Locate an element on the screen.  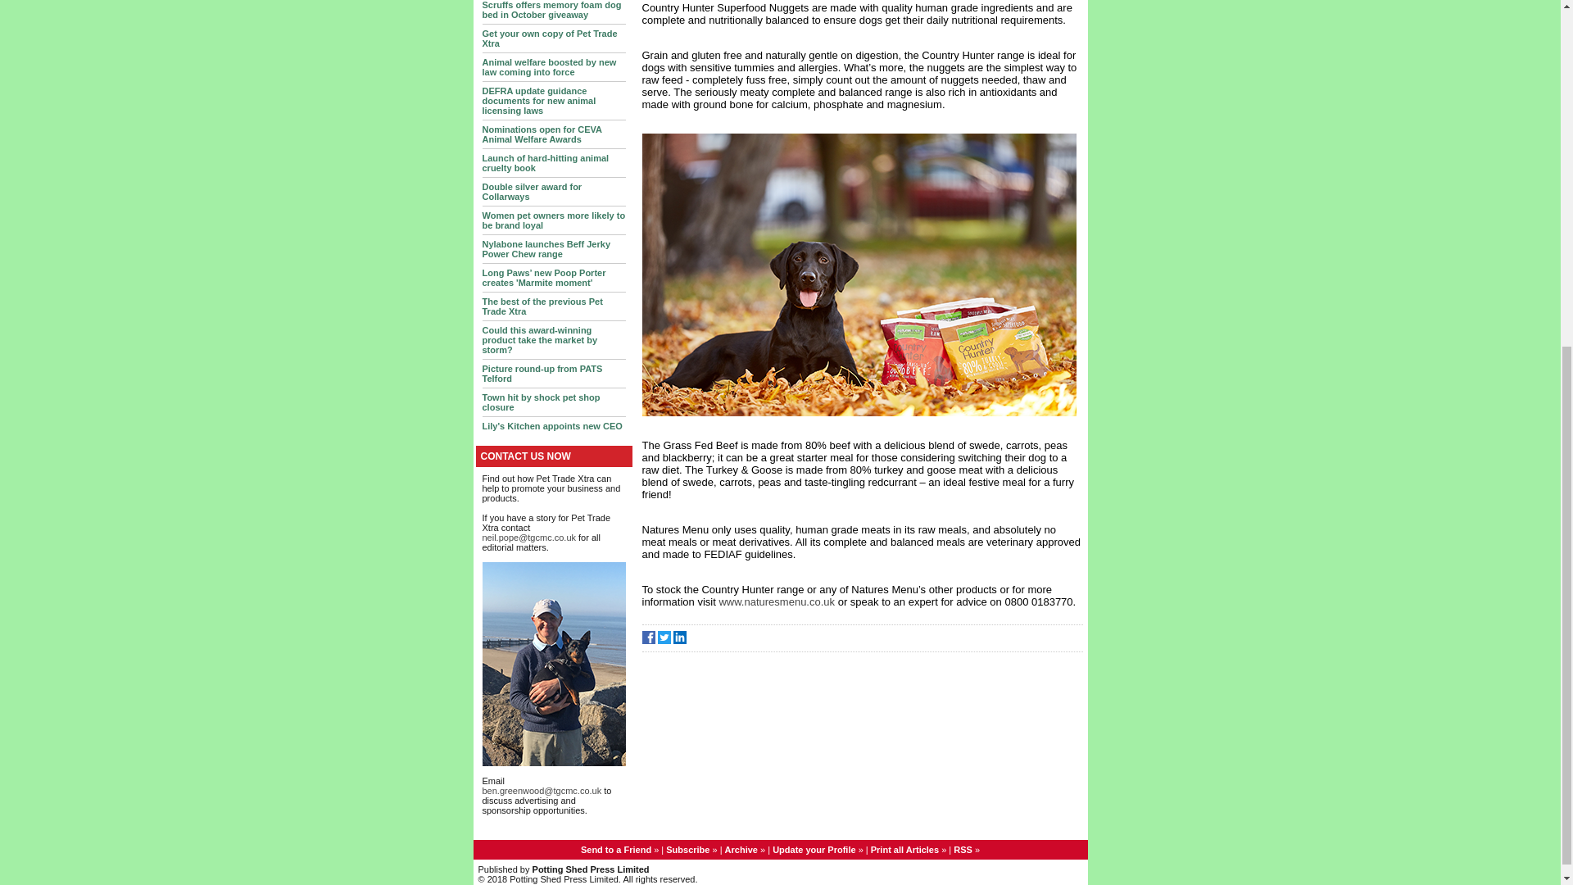
Could this award-winning product take the market by storm? is located at coordinates (539, 340).